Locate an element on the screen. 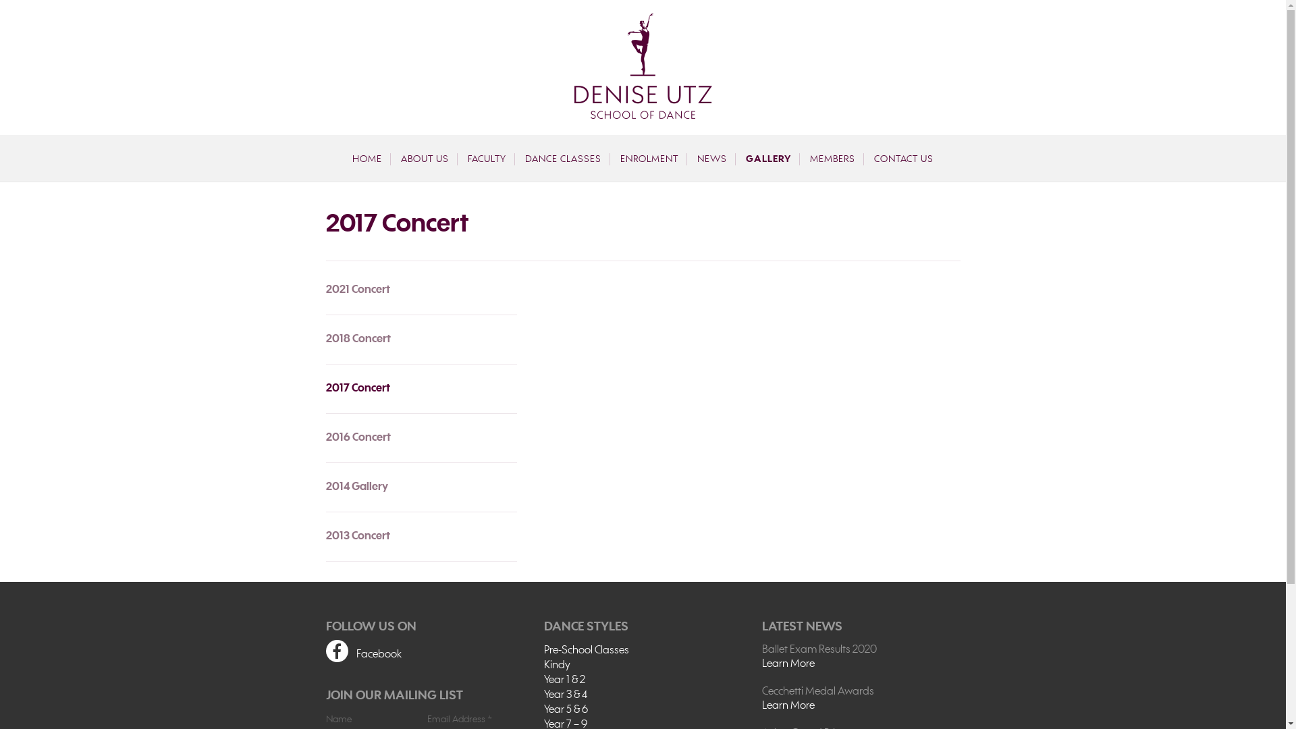  2013 Concert is located at coordinates (421, 536).